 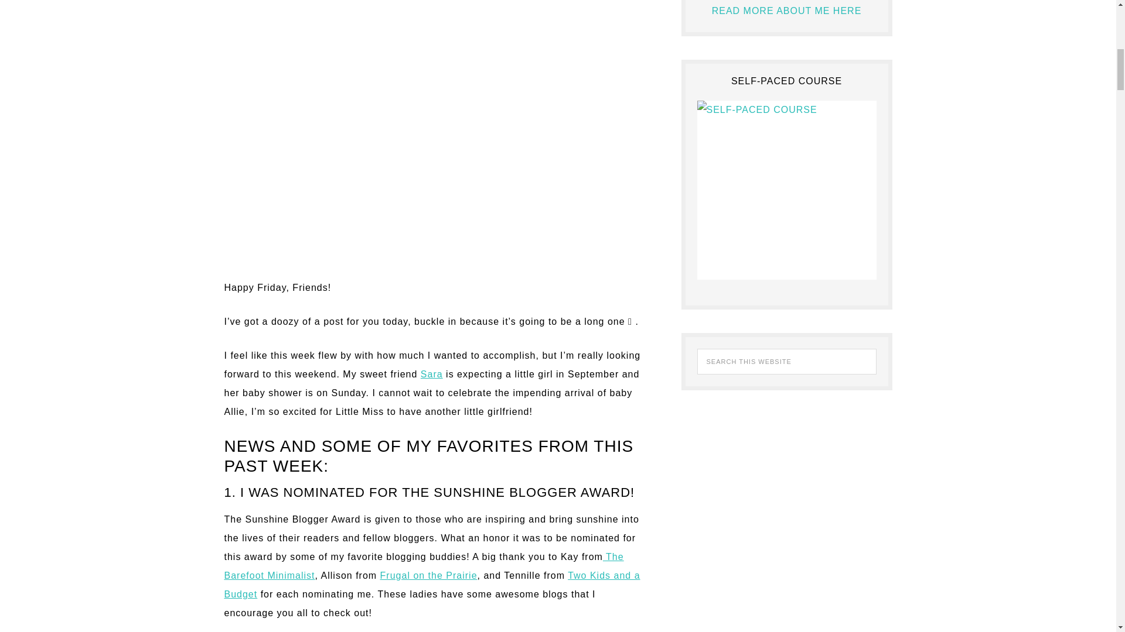 I want to click on Sara, so click(x=432, y=374).